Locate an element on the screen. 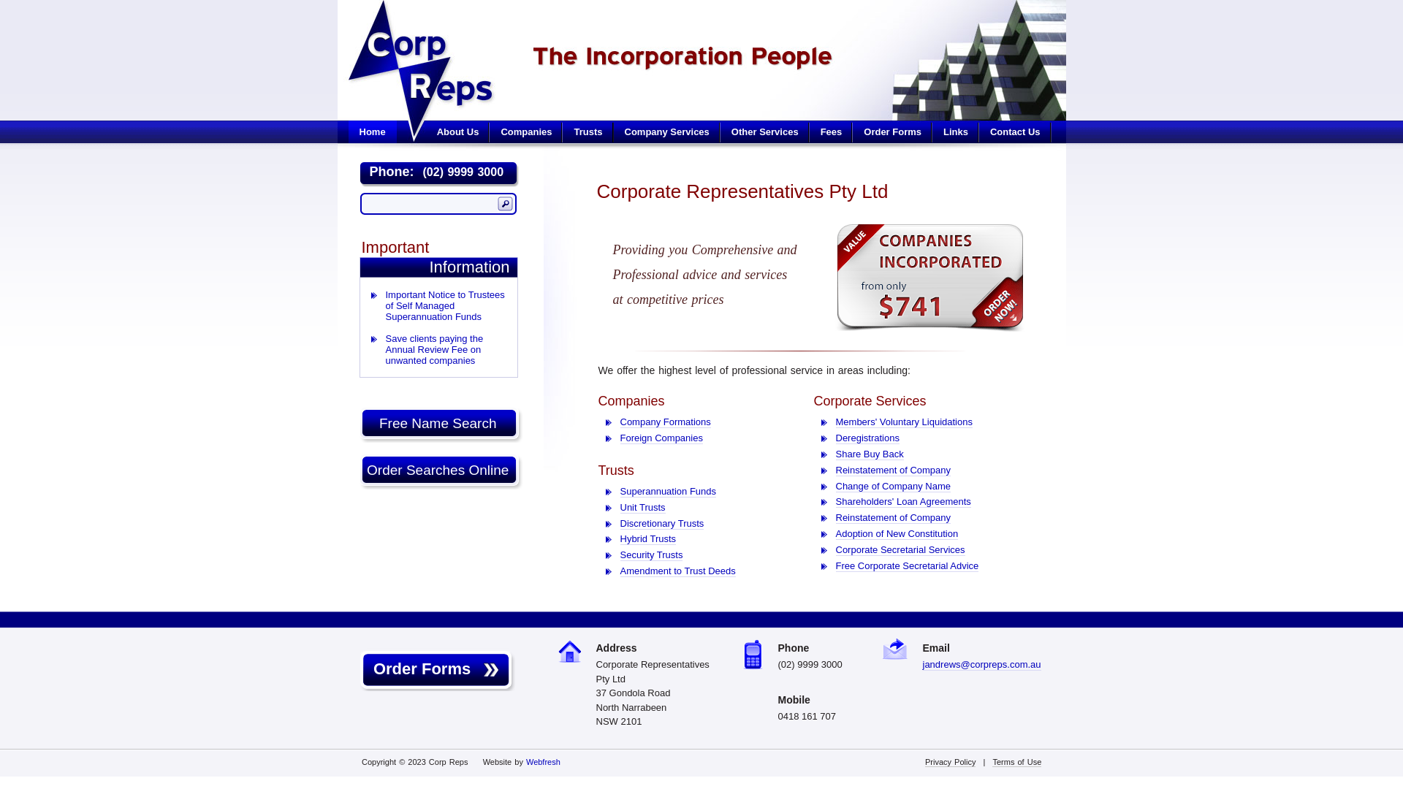 This screenshot has width=1403, height=789. Terms of Use is located at coordinates (1017, 763).